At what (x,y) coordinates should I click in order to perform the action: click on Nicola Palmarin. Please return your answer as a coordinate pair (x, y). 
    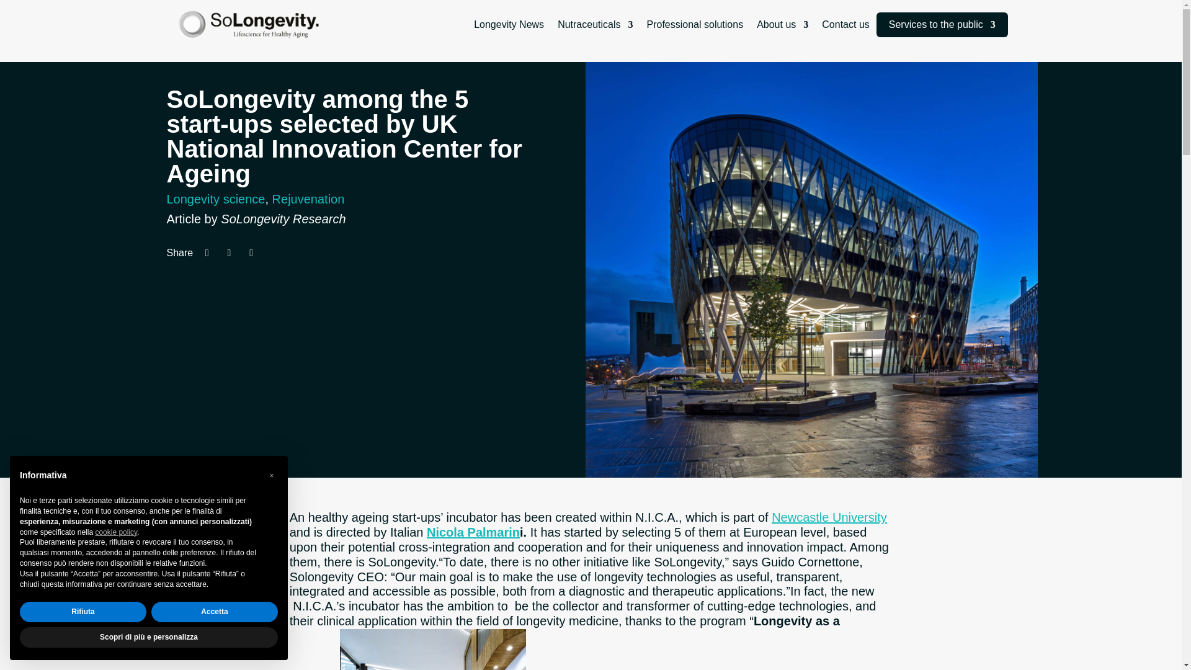
    Looking at the image, I should click on (473, 532).